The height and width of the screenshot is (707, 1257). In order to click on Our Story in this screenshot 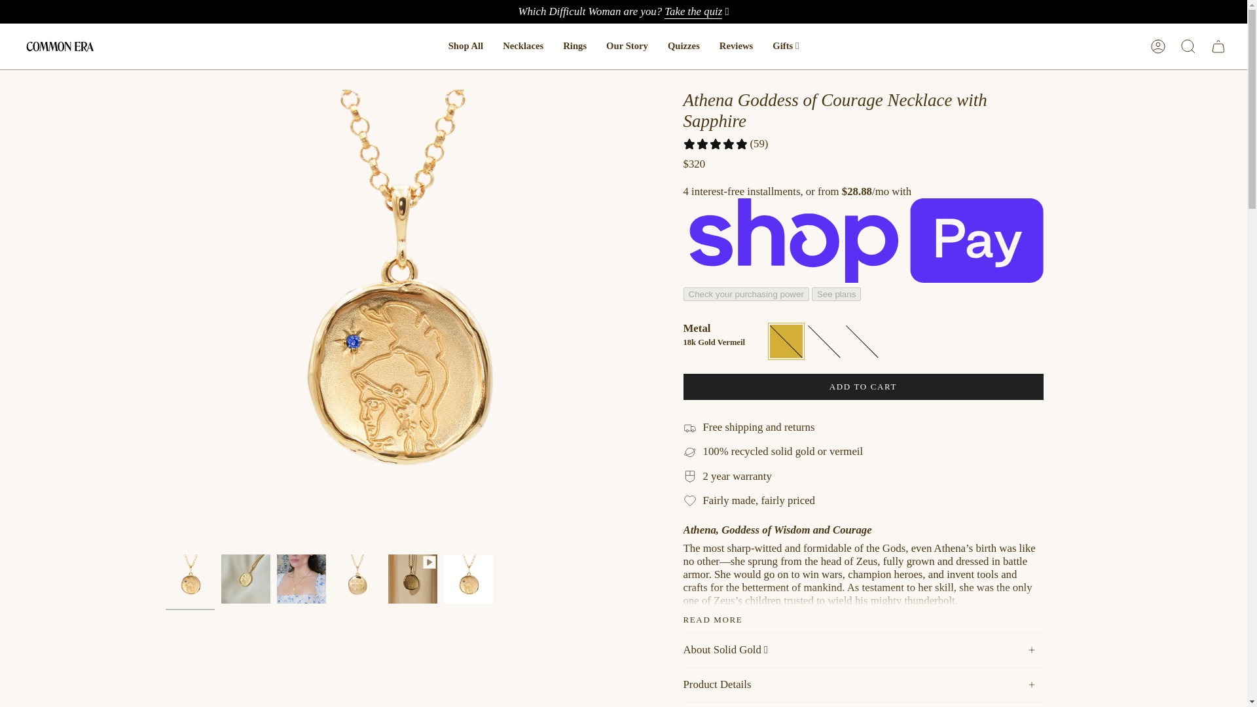, I will do `click(627, 46)`.